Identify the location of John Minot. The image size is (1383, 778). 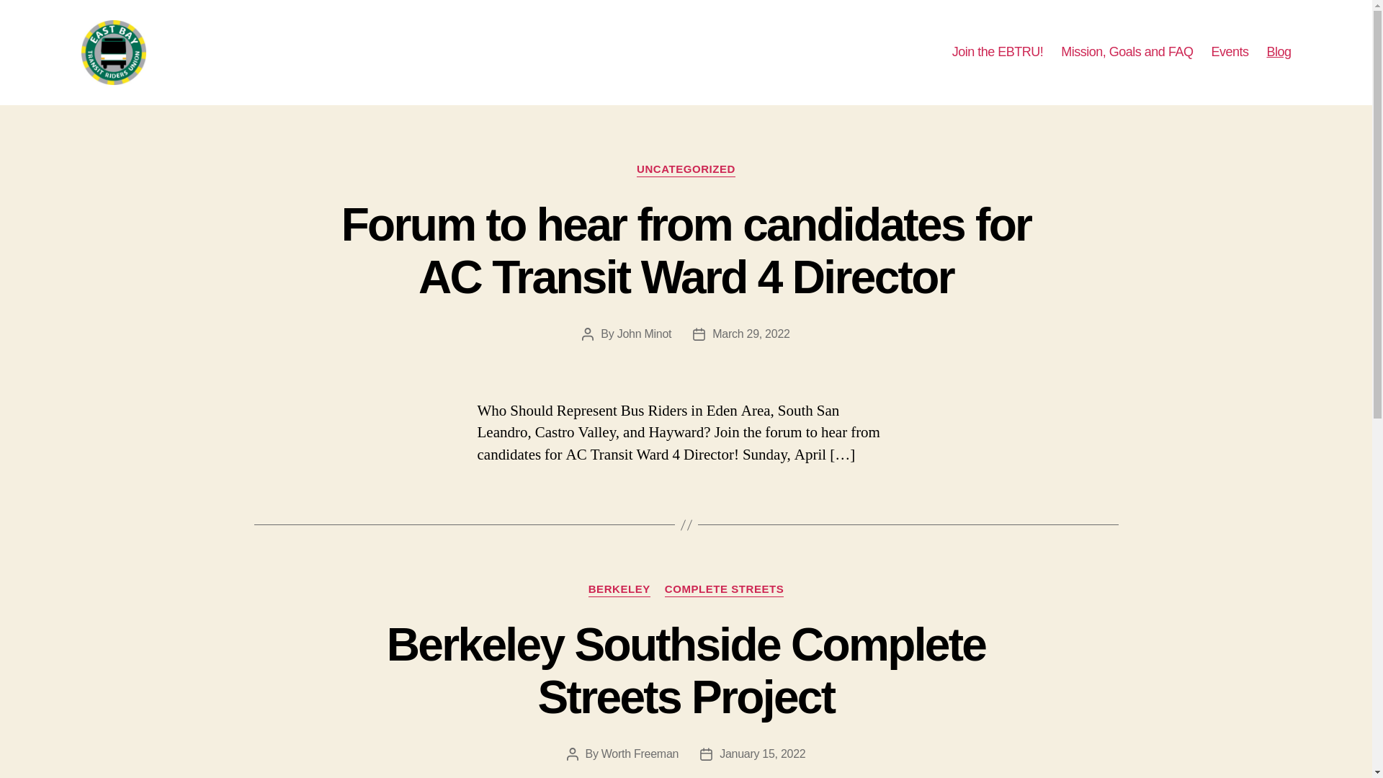
(644, 333).